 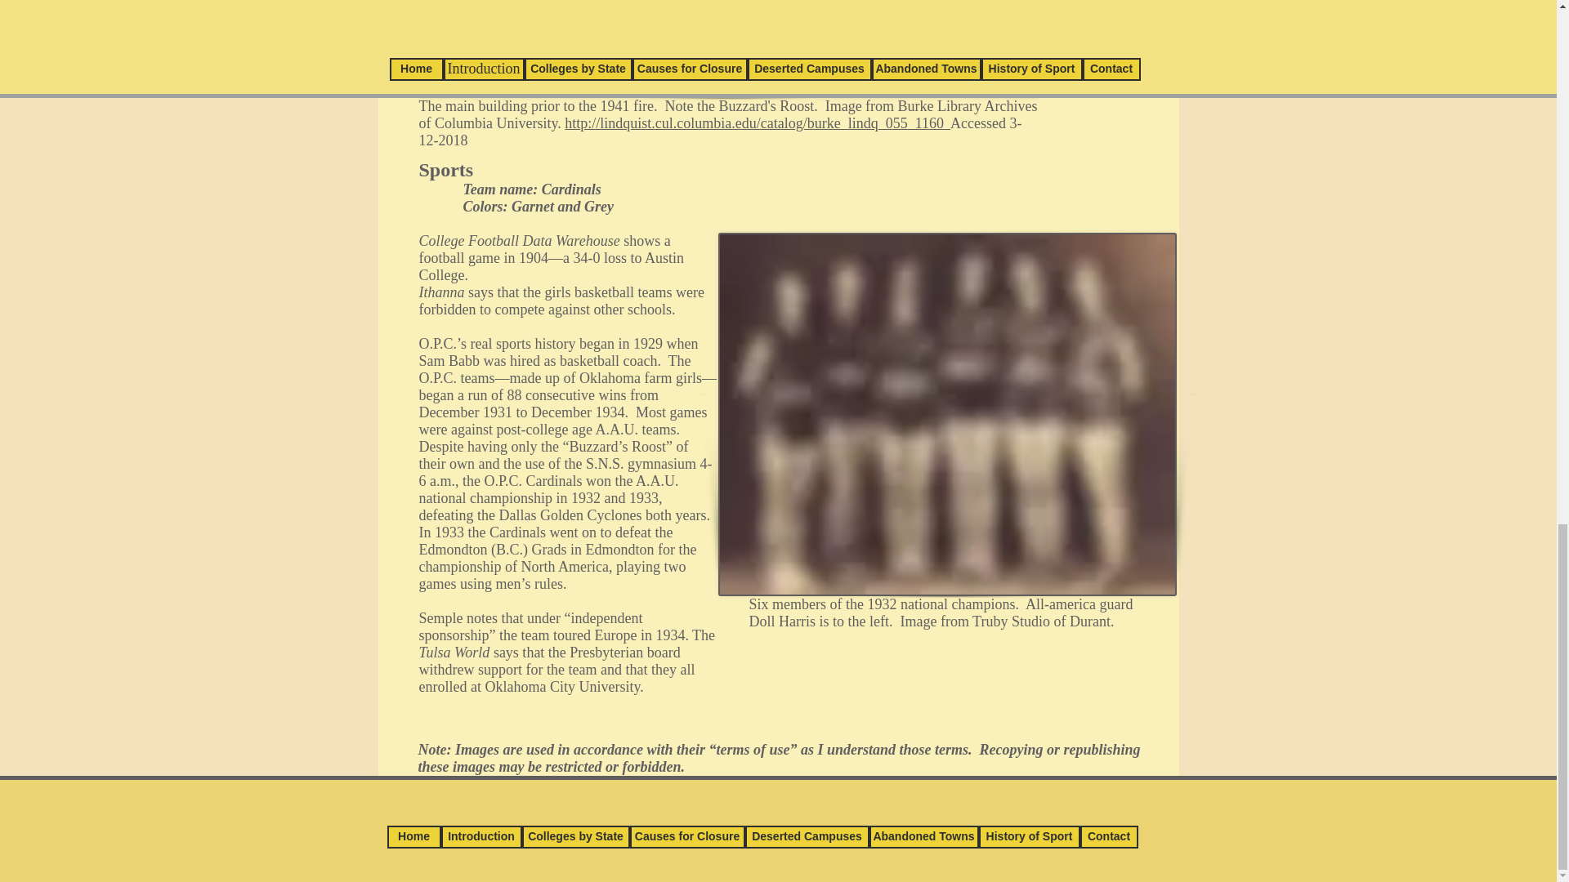 I want to click on Contact, so click(x=1110, y=836).